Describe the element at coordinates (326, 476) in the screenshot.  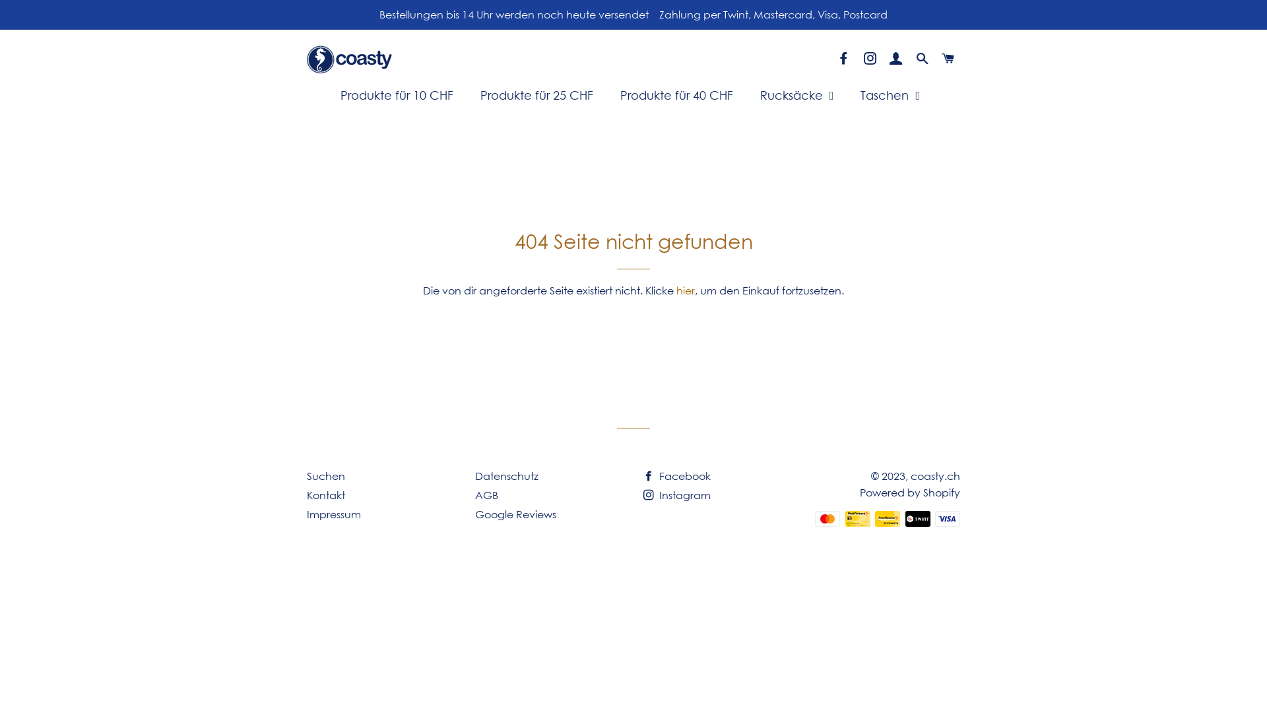
I see `Suchen` at that location.